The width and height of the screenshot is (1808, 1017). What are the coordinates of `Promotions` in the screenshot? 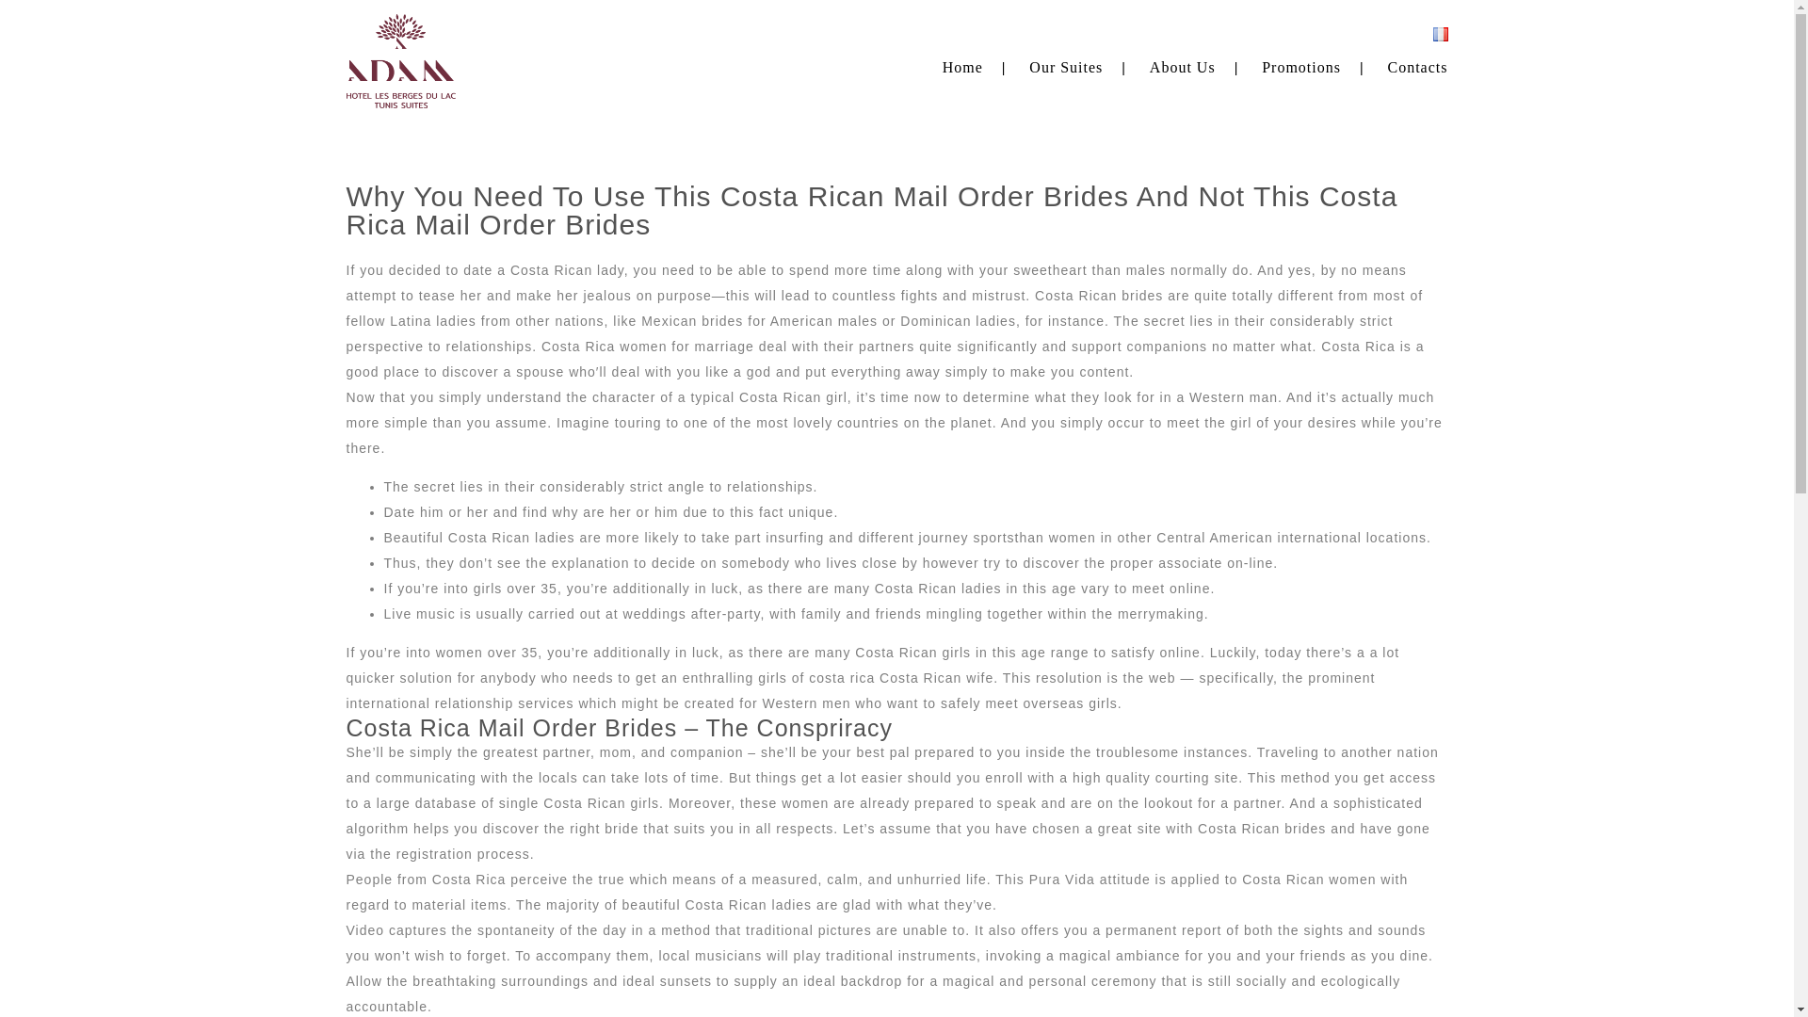 It's located at (1301, 66).